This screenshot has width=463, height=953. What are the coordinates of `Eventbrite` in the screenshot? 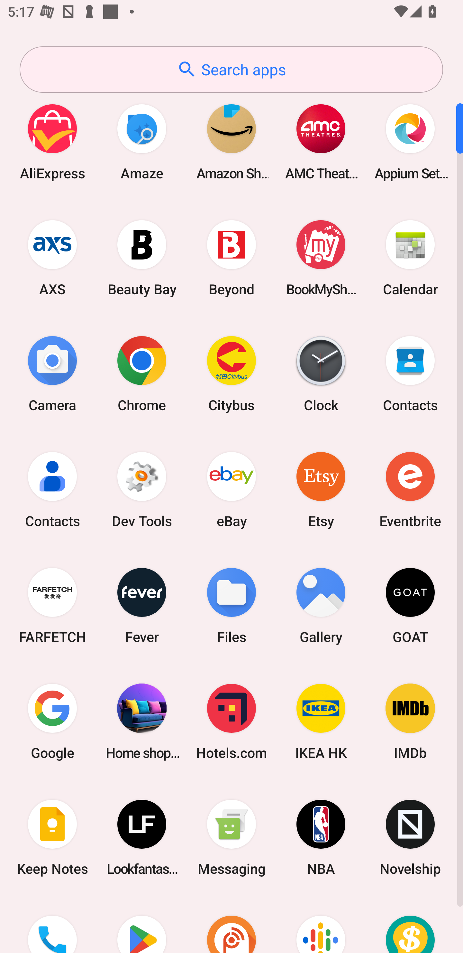 It's located at (410, 489).